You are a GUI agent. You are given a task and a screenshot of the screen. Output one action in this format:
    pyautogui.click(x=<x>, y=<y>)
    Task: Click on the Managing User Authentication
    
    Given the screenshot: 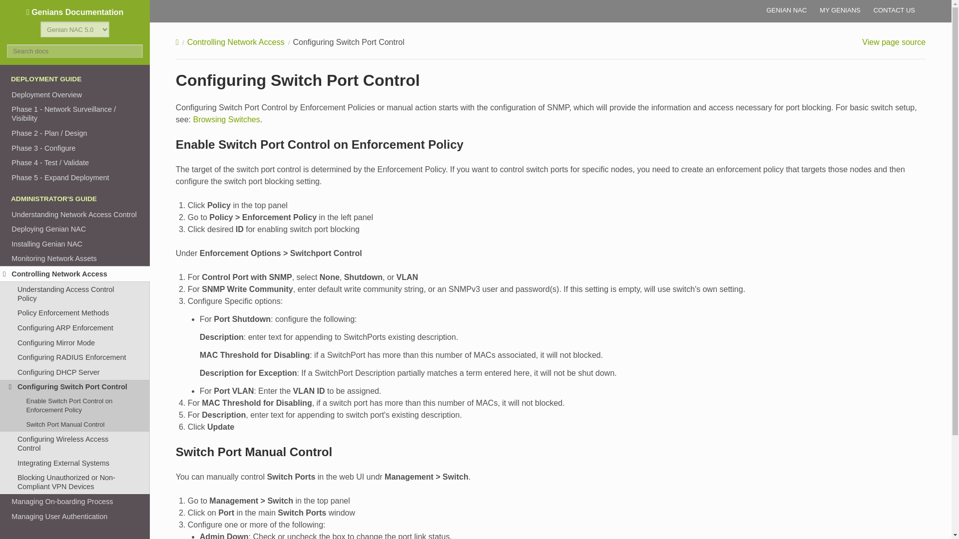 What is the action you would take?
    pyautogui.click(x=75, y=516)
    